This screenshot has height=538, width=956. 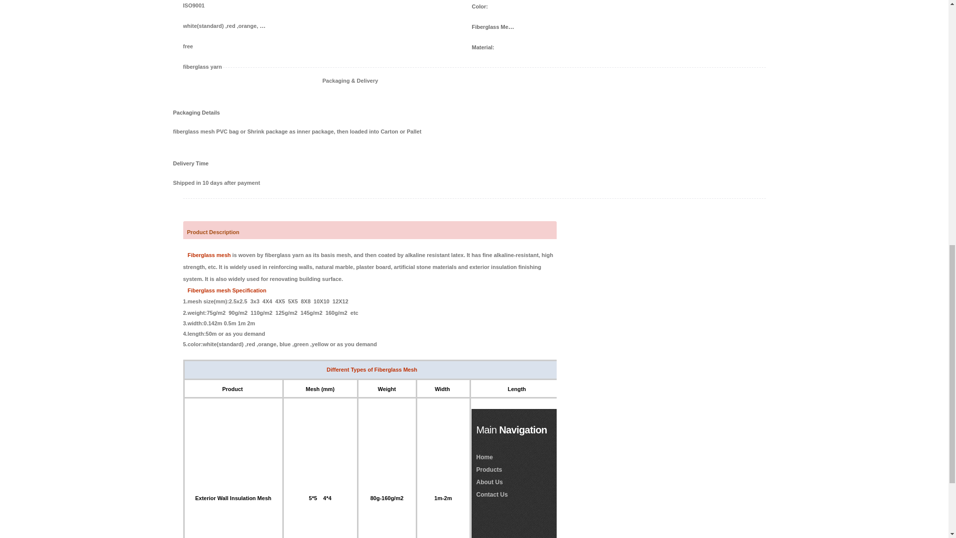 What do you see at coordinates (198, 112) in the screenshot?
I see `Packaging Details` at bounding box center [198, 112].